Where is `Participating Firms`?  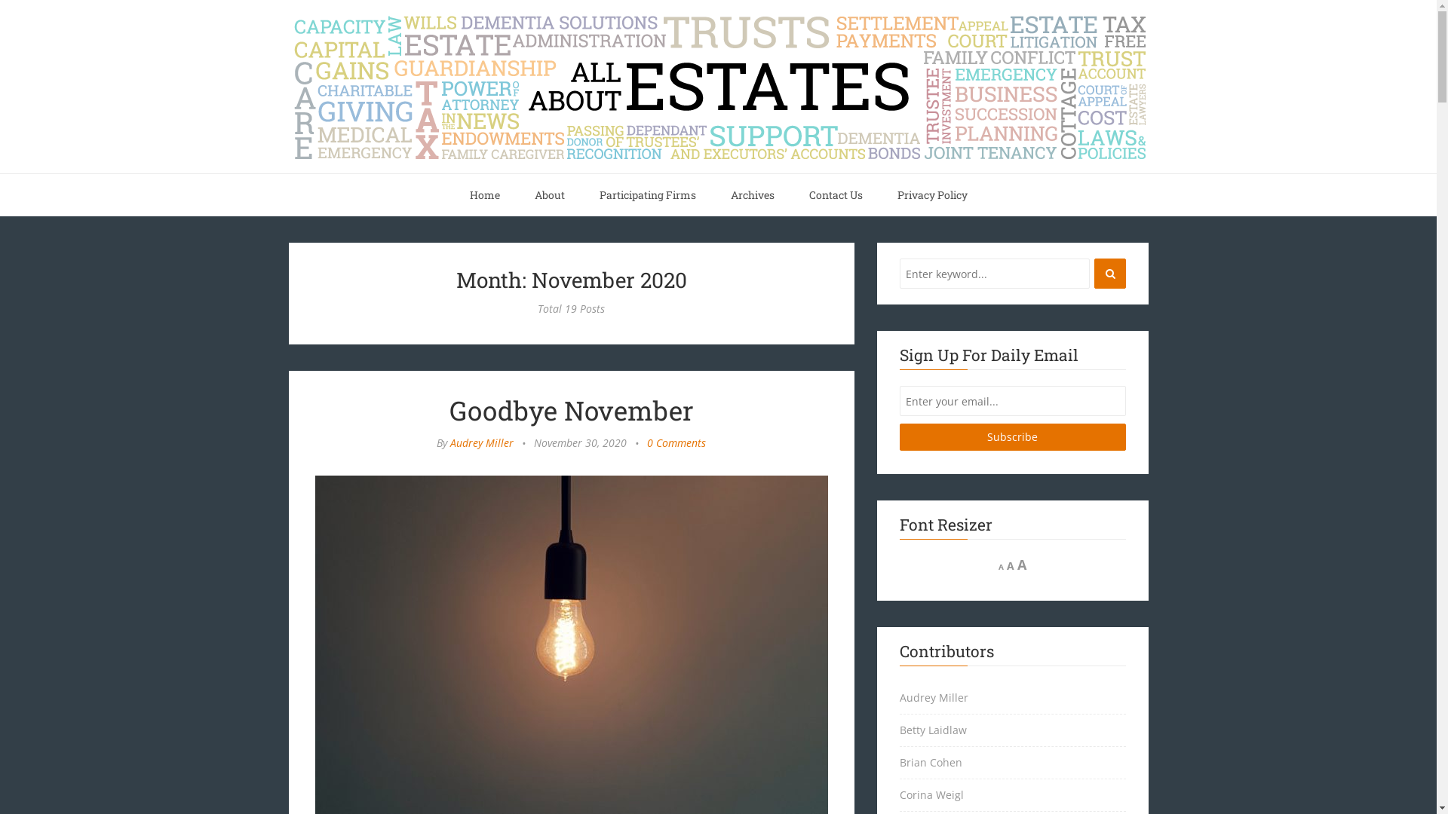
Participating Firms is located at coordinates (648, 195).